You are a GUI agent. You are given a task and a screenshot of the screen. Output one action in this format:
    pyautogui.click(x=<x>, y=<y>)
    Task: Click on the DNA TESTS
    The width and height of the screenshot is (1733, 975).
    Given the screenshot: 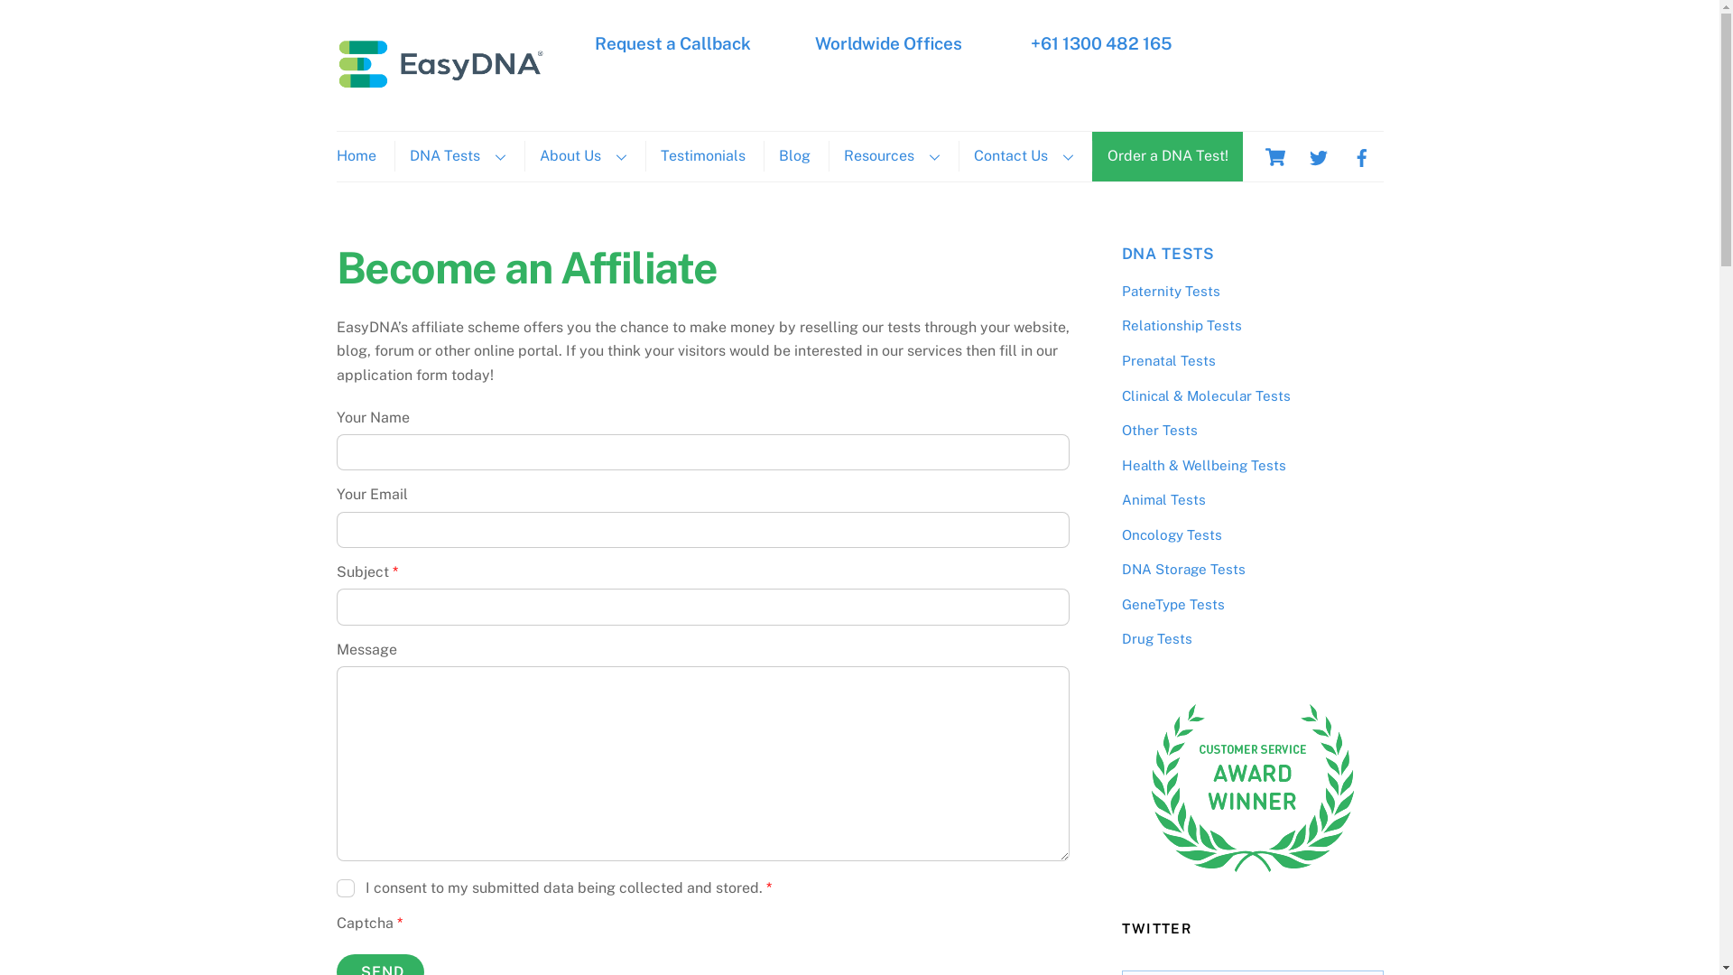 What is the action you would take?
    pyautogui.click(x=1168, y=254)
    